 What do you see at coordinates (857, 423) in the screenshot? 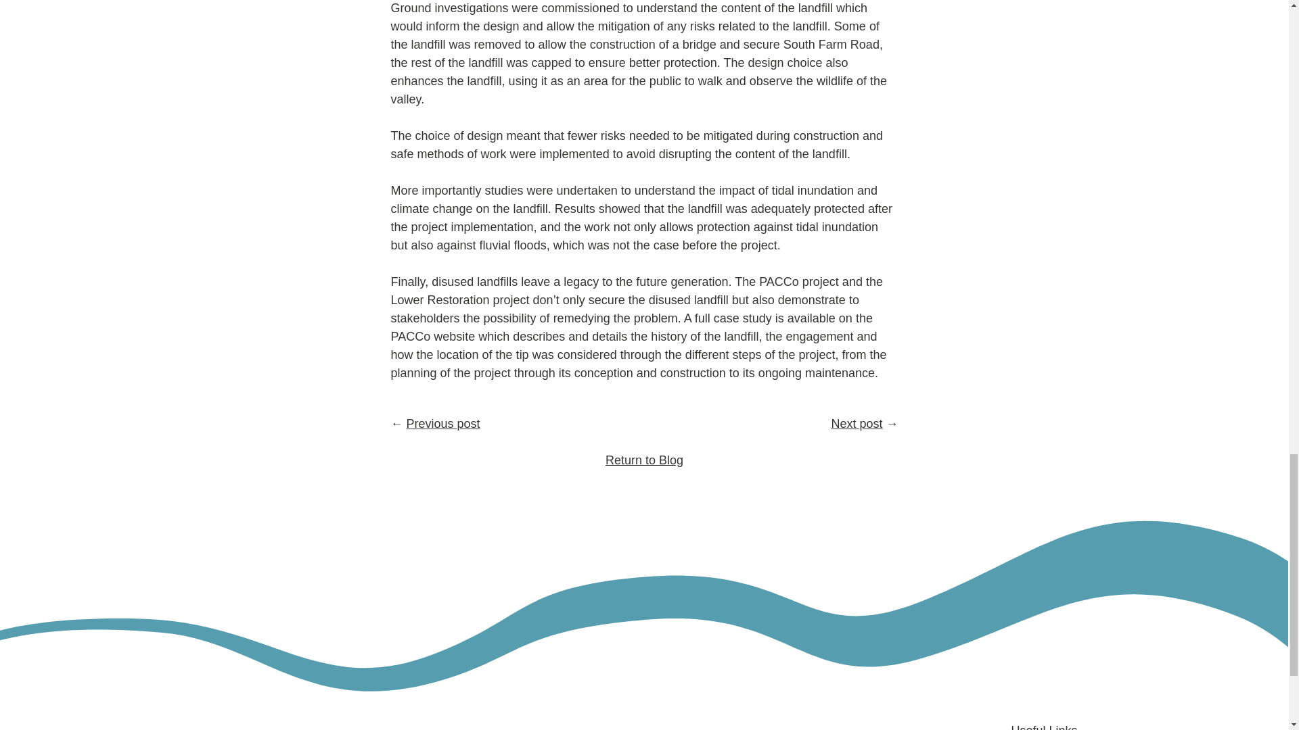
I see `Next post` at bounding box center [857, 423].